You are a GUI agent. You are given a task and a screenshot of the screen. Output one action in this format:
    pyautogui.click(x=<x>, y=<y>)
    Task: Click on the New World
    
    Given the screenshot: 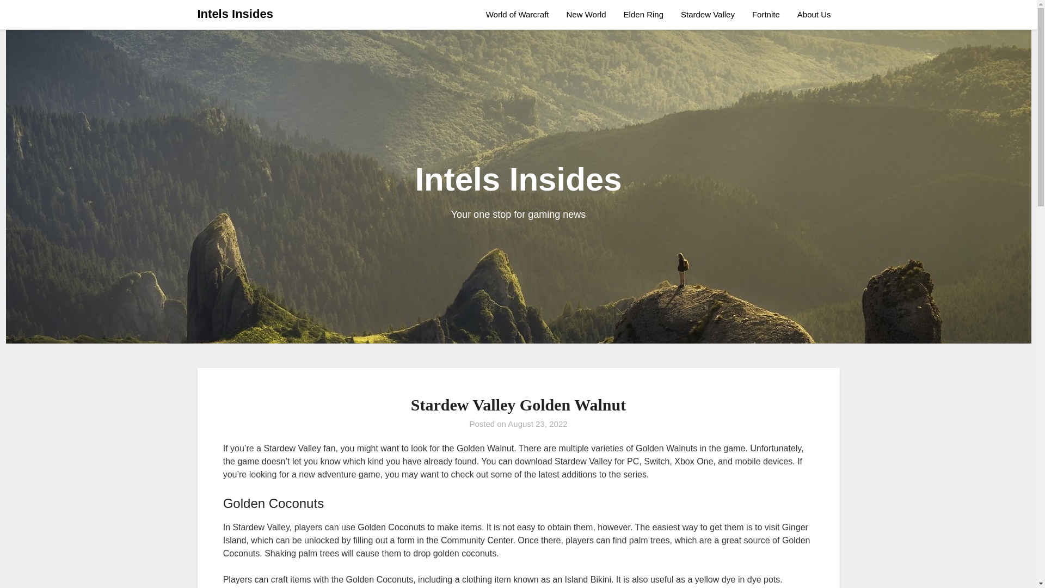 What is the action you would take?
    pyautogui.click(x=587, y=15)
    